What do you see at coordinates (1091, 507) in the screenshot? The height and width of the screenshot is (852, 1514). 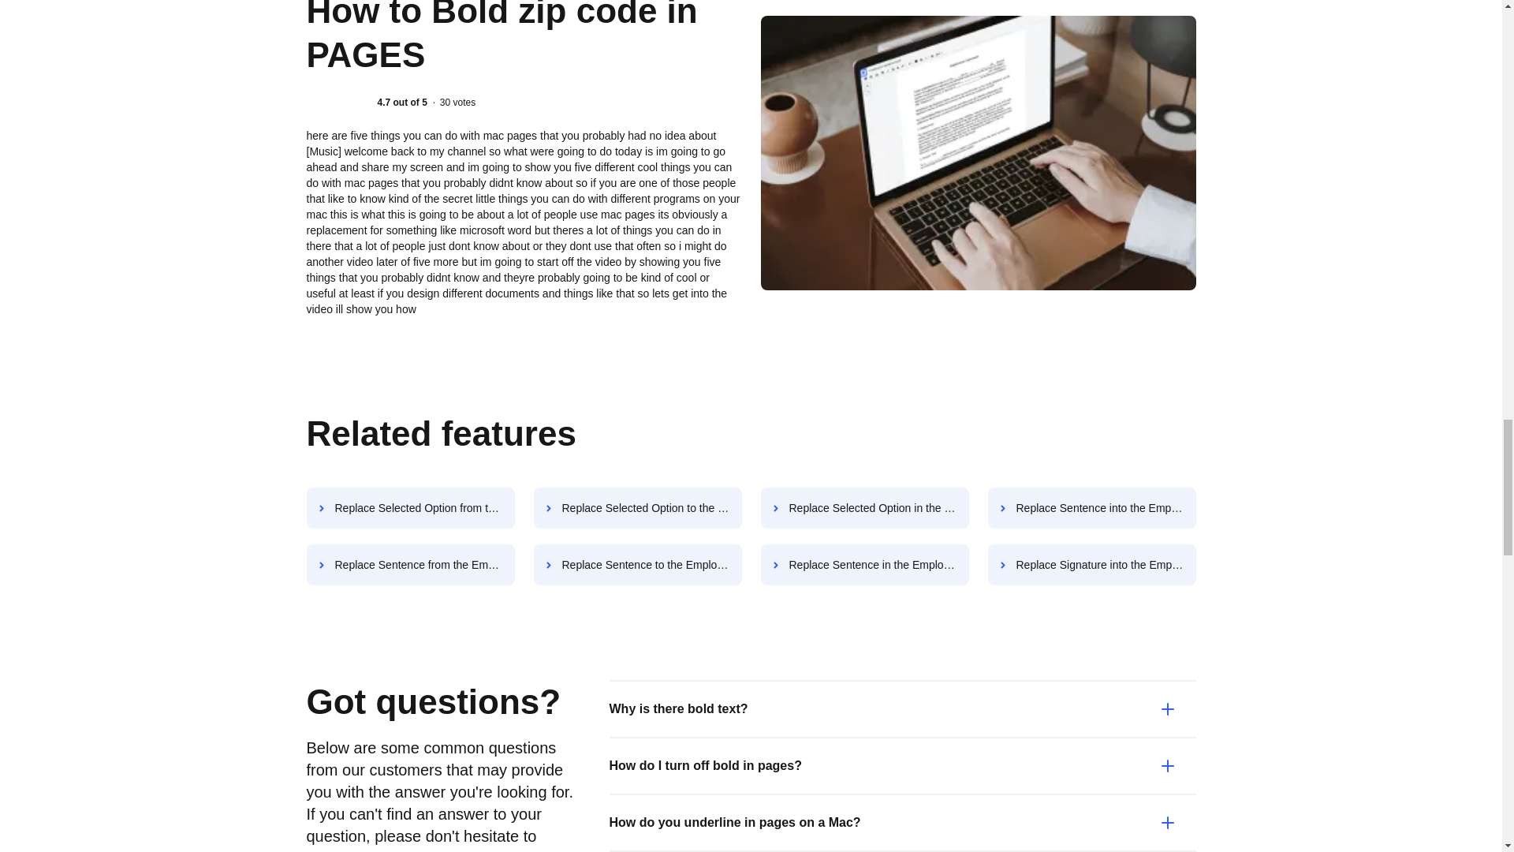 I see `Replace Sentence into the Employee Performance Review` at bounding box center [1091, 507].